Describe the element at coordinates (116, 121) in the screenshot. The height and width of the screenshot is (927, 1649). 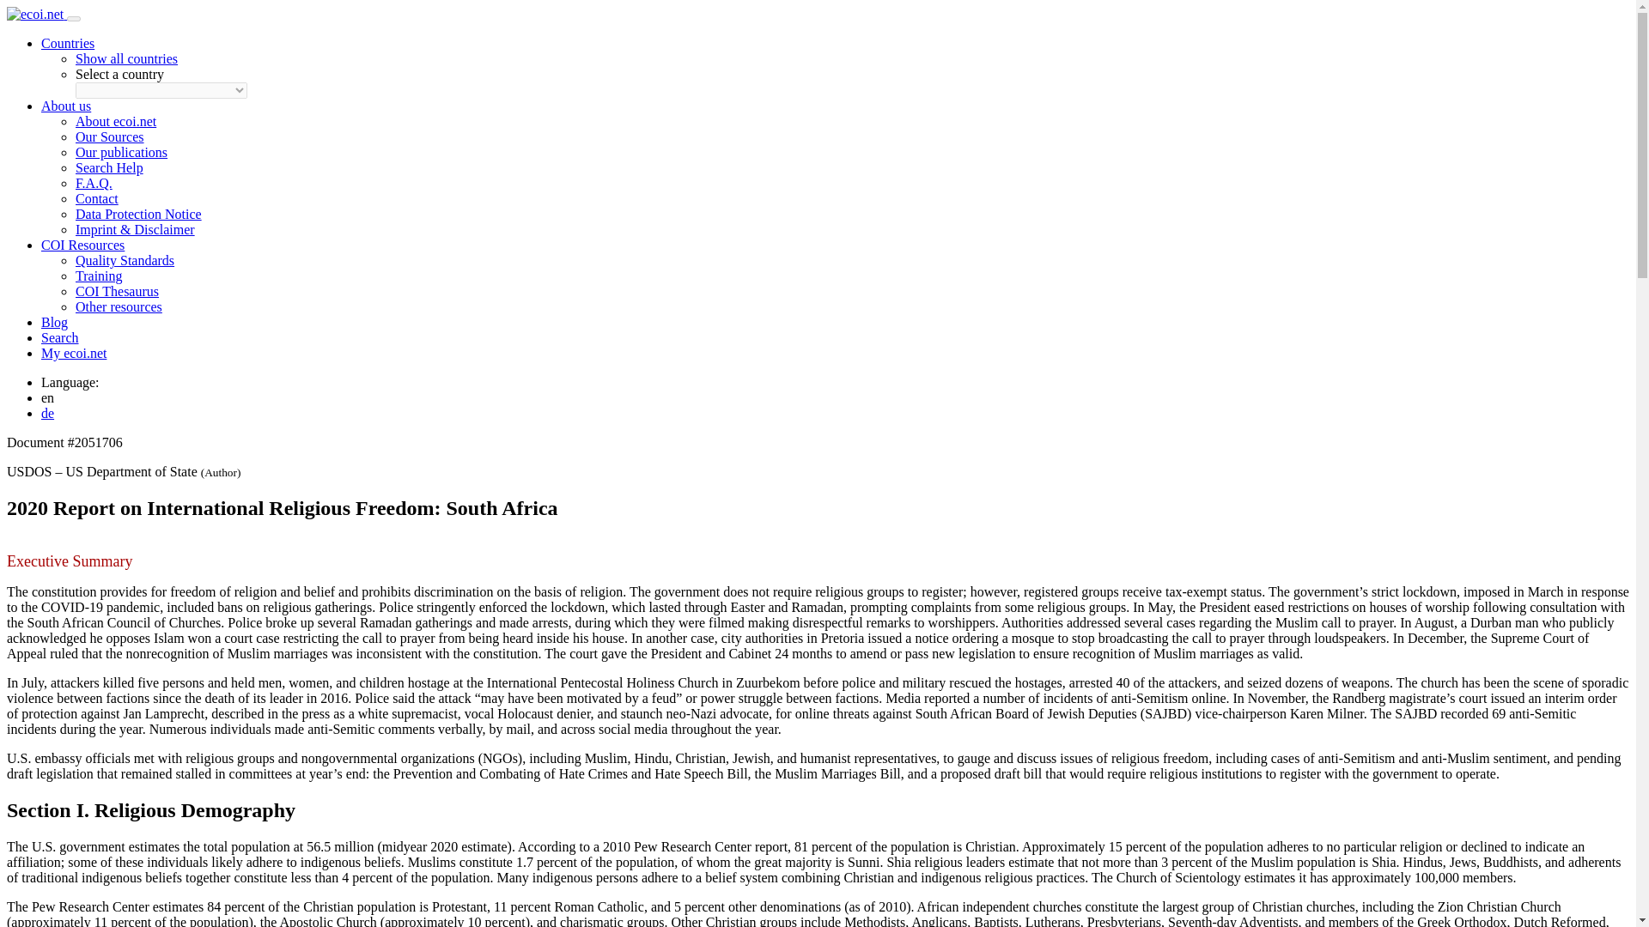
I see `About ecoi.net` at that location.